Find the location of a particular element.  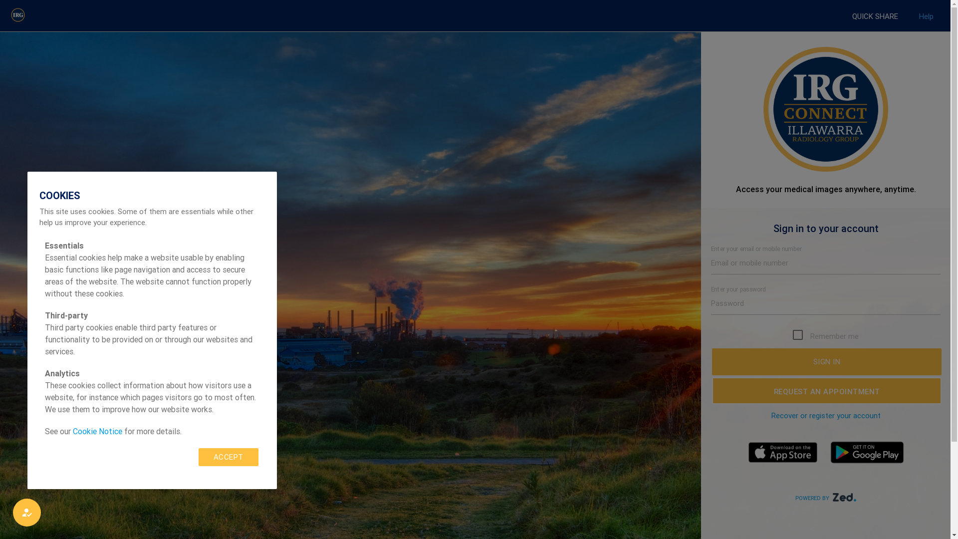

SIGN IN is located at coordinates (827, 362).